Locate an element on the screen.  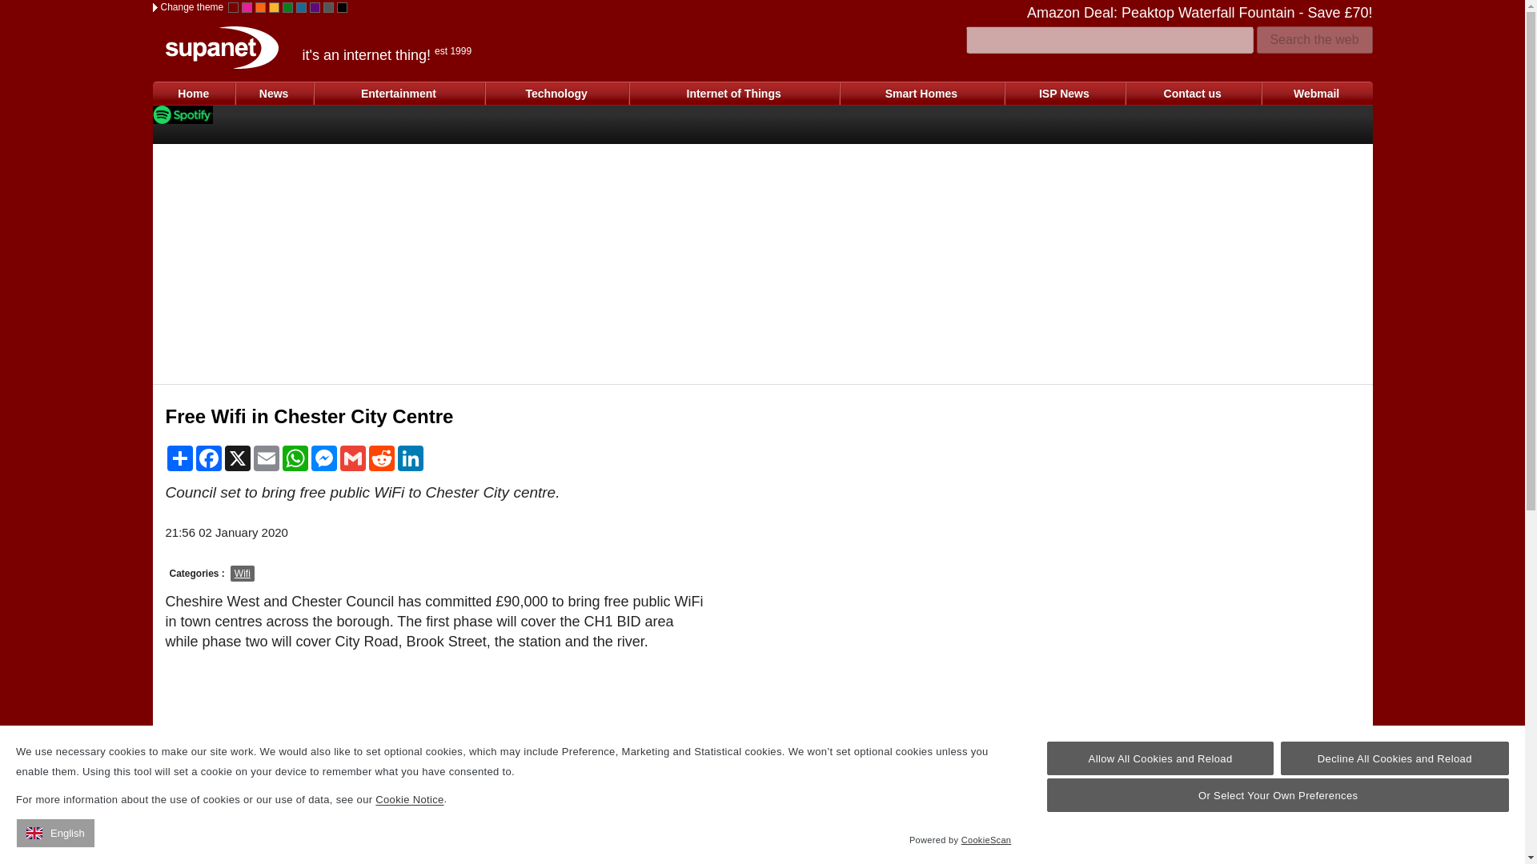
Webmail is located at coordinates (1316, 93).